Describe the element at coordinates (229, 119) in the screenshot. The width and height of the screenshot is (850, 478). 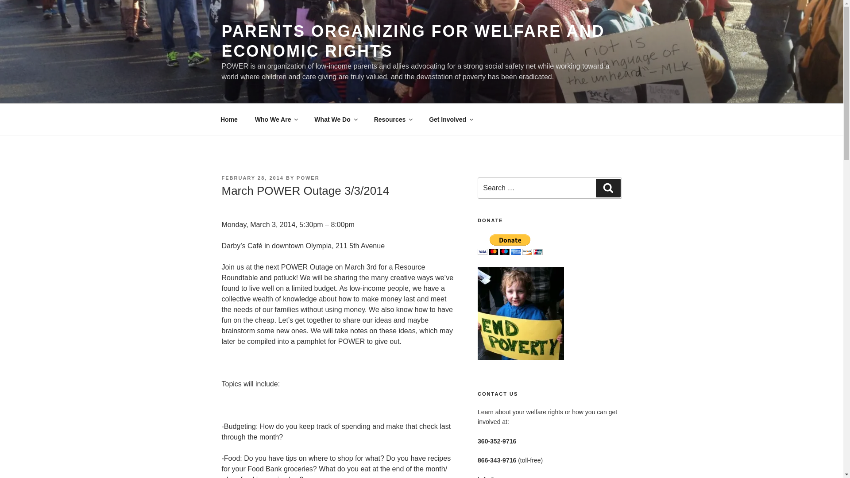
I see `Home` at that location.